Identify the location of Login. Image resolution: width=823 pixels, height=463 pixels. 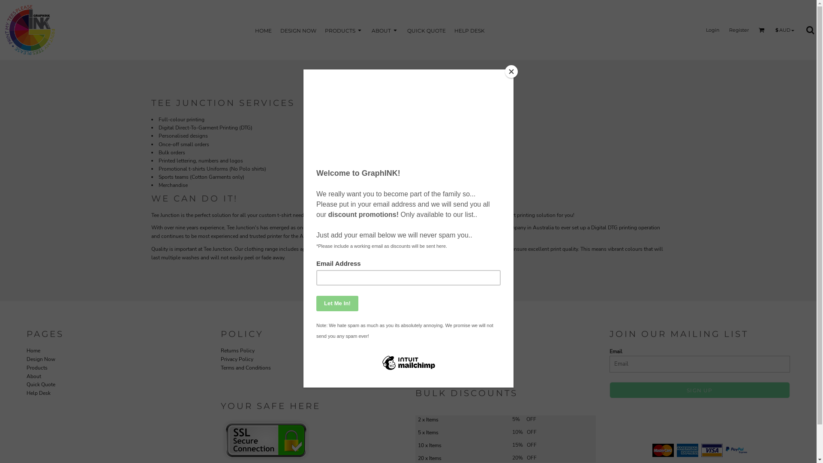
(712, 30).